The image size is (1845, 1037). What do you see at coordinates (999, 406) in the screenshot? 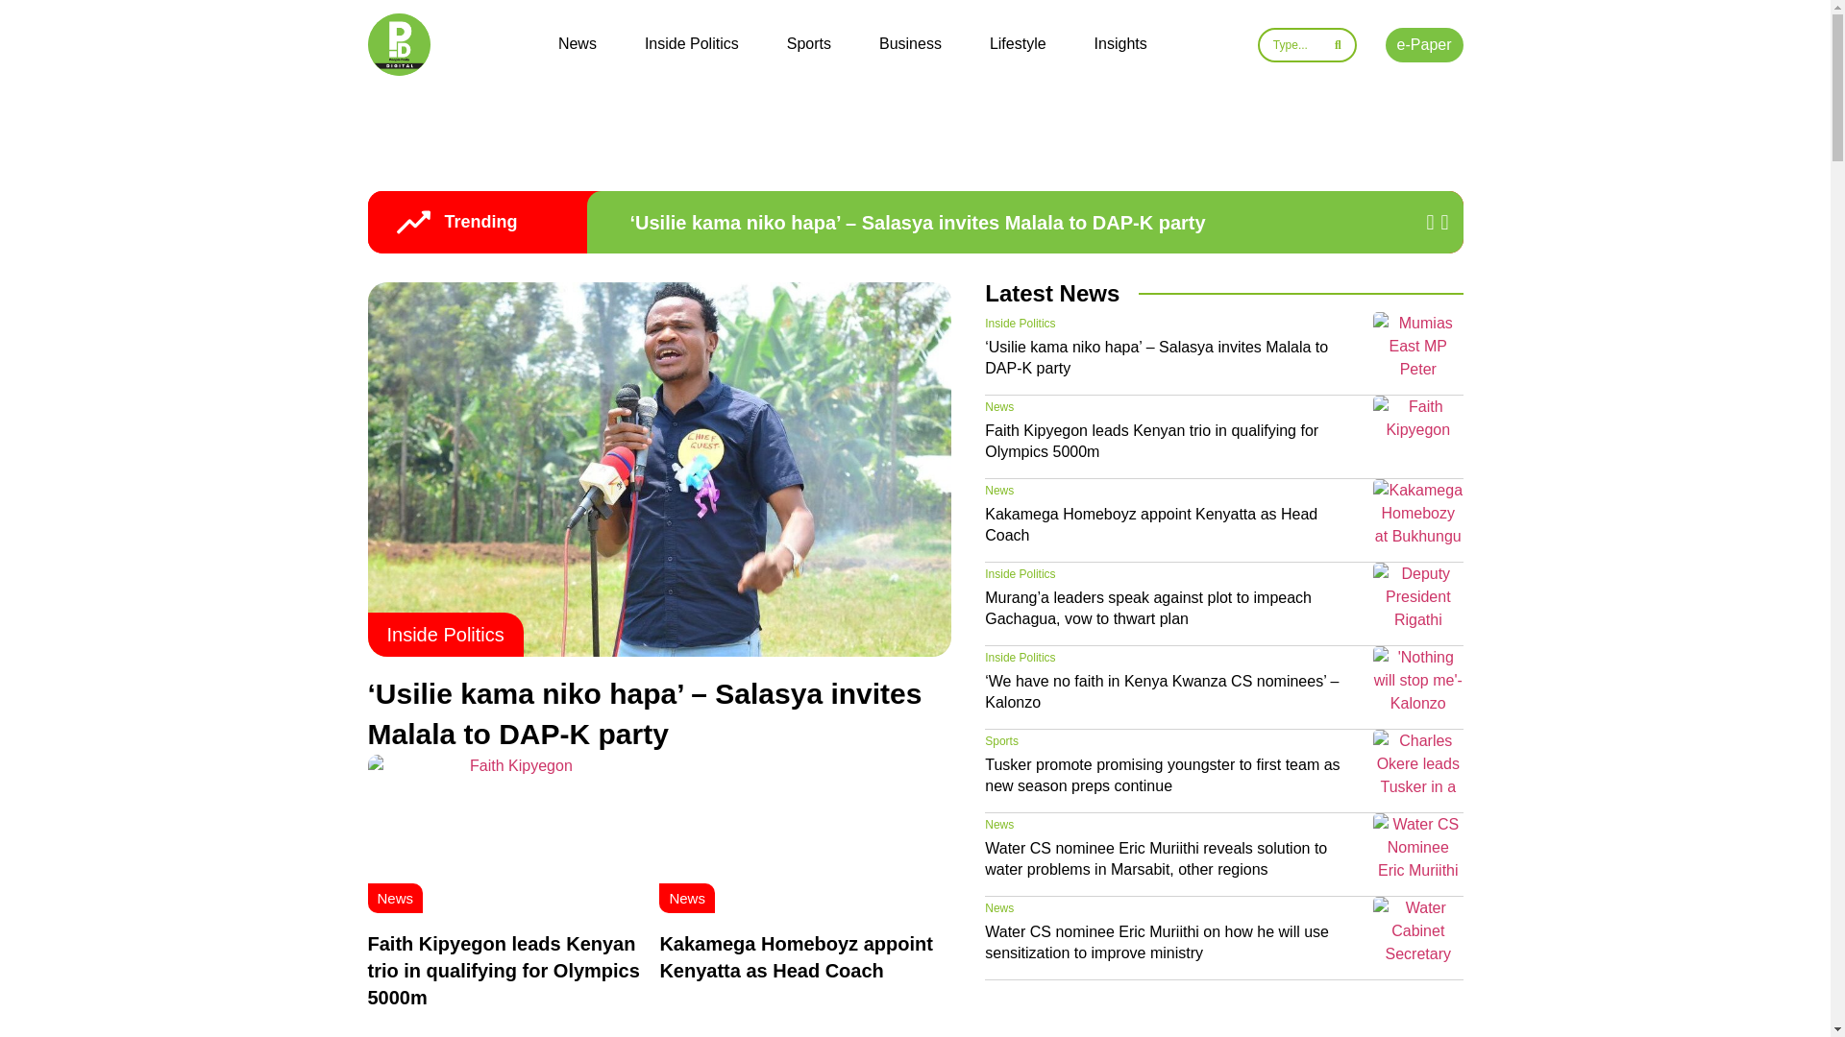
I see `News` at bounding box center [999, 406].